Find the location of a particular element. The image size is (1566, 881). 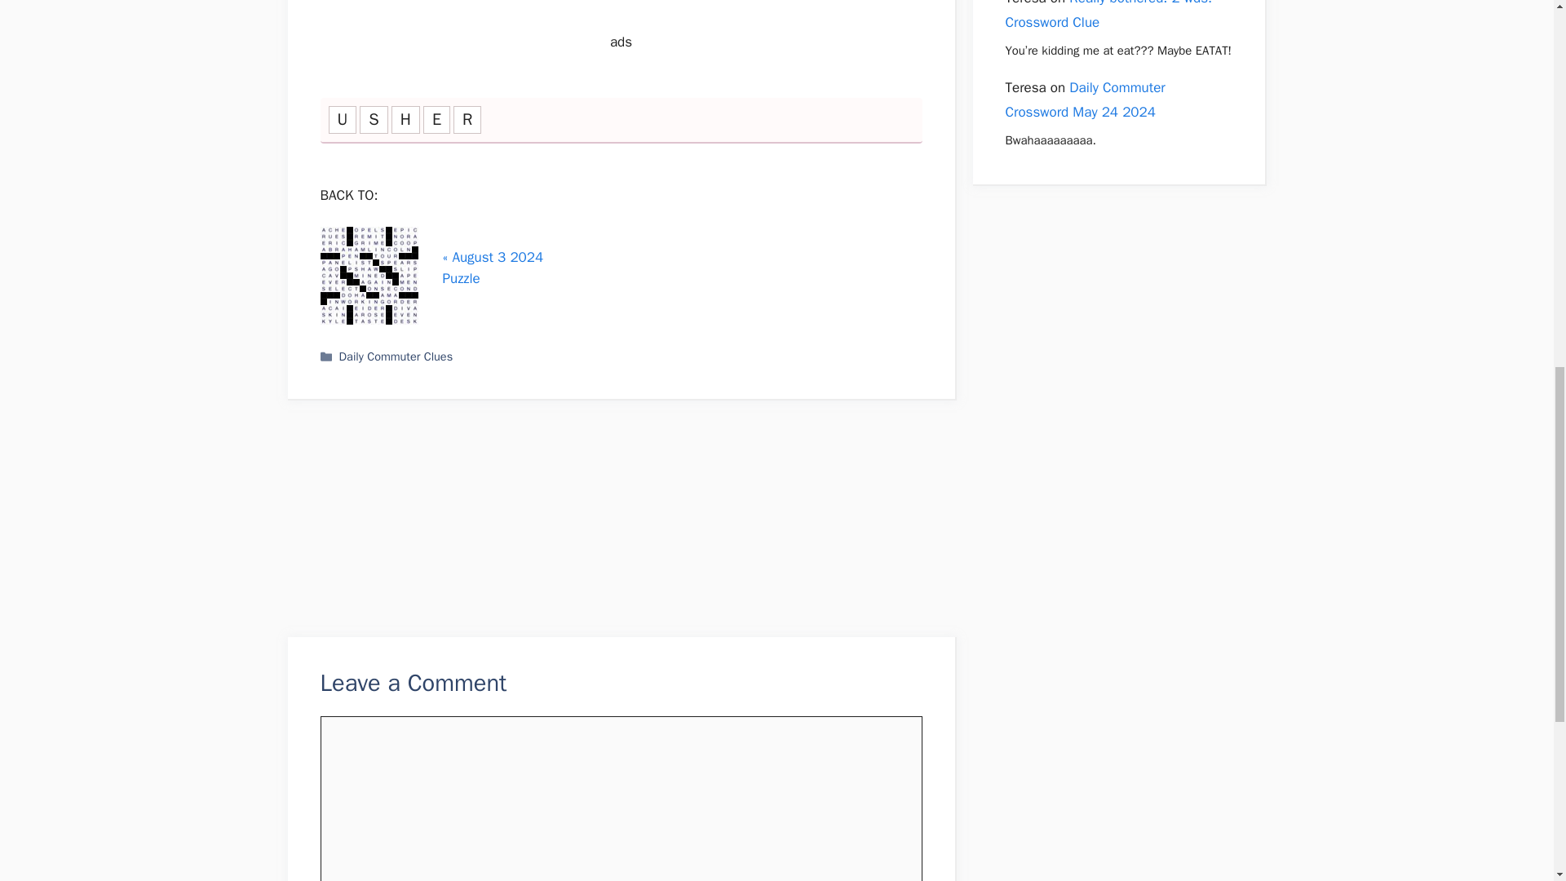

Daily Commuter Crossword May 24 2024 is located at coordinates (1085, 100).